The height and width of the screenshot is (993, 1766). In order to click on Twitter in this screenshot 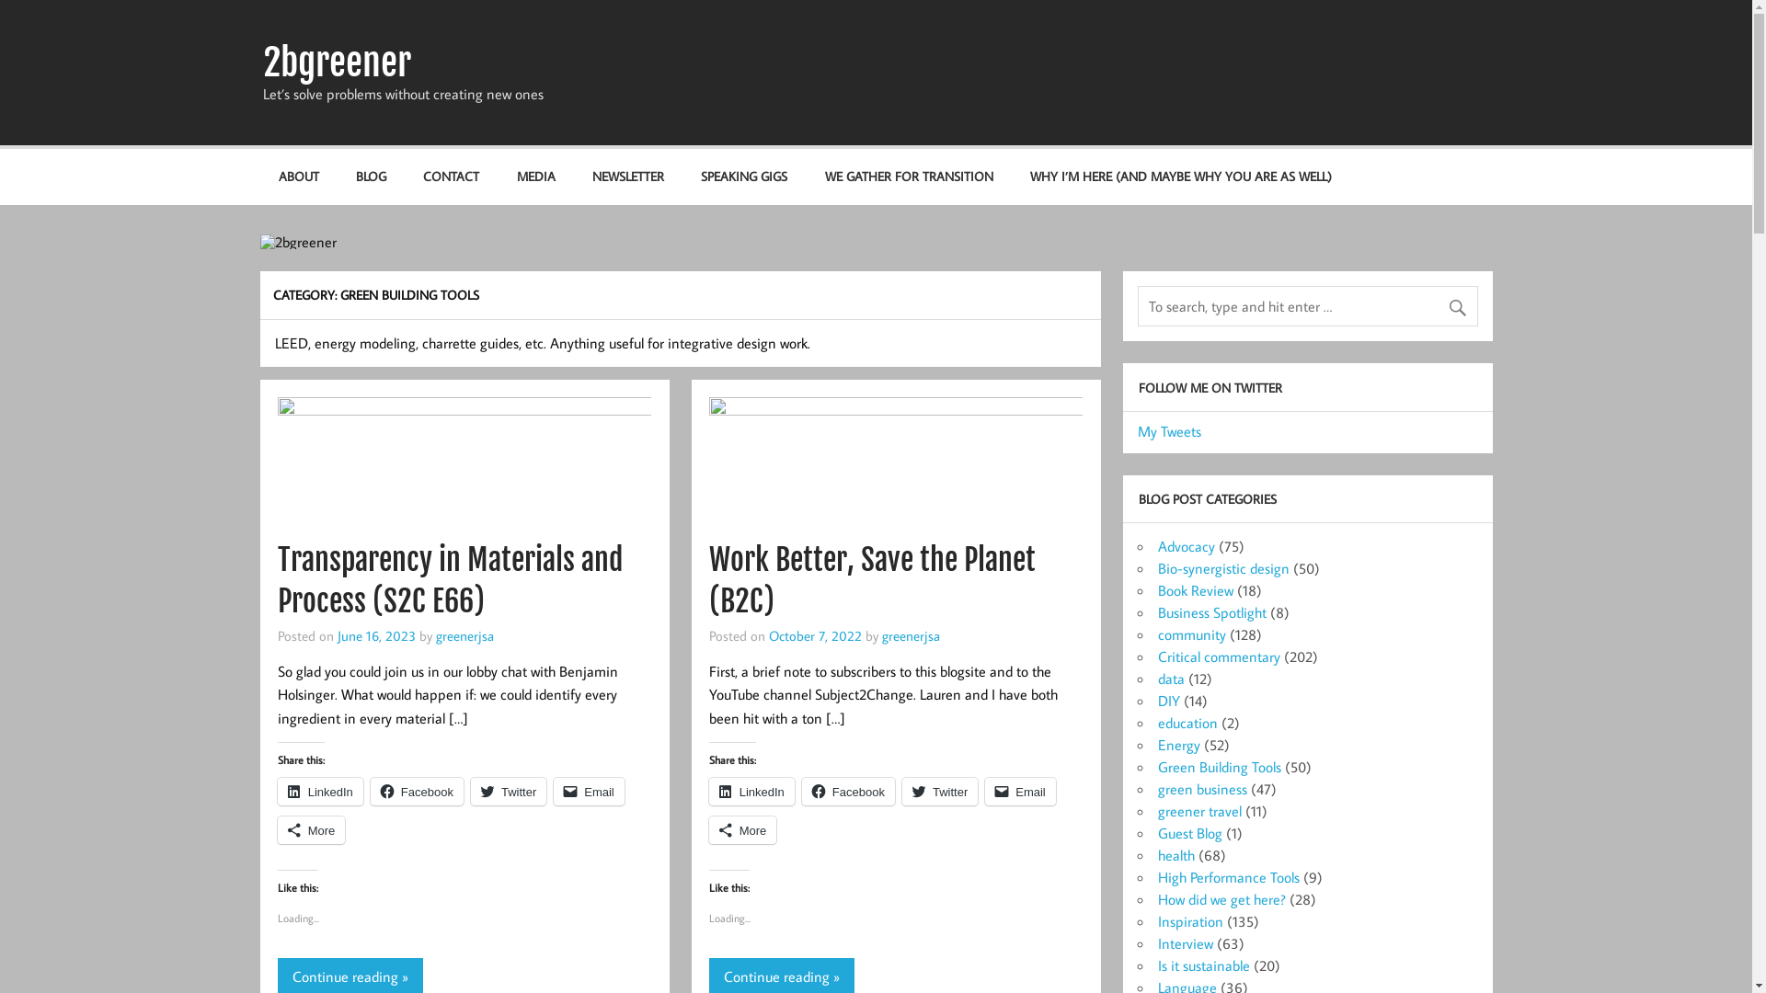, I will do `click(509, 792)`.